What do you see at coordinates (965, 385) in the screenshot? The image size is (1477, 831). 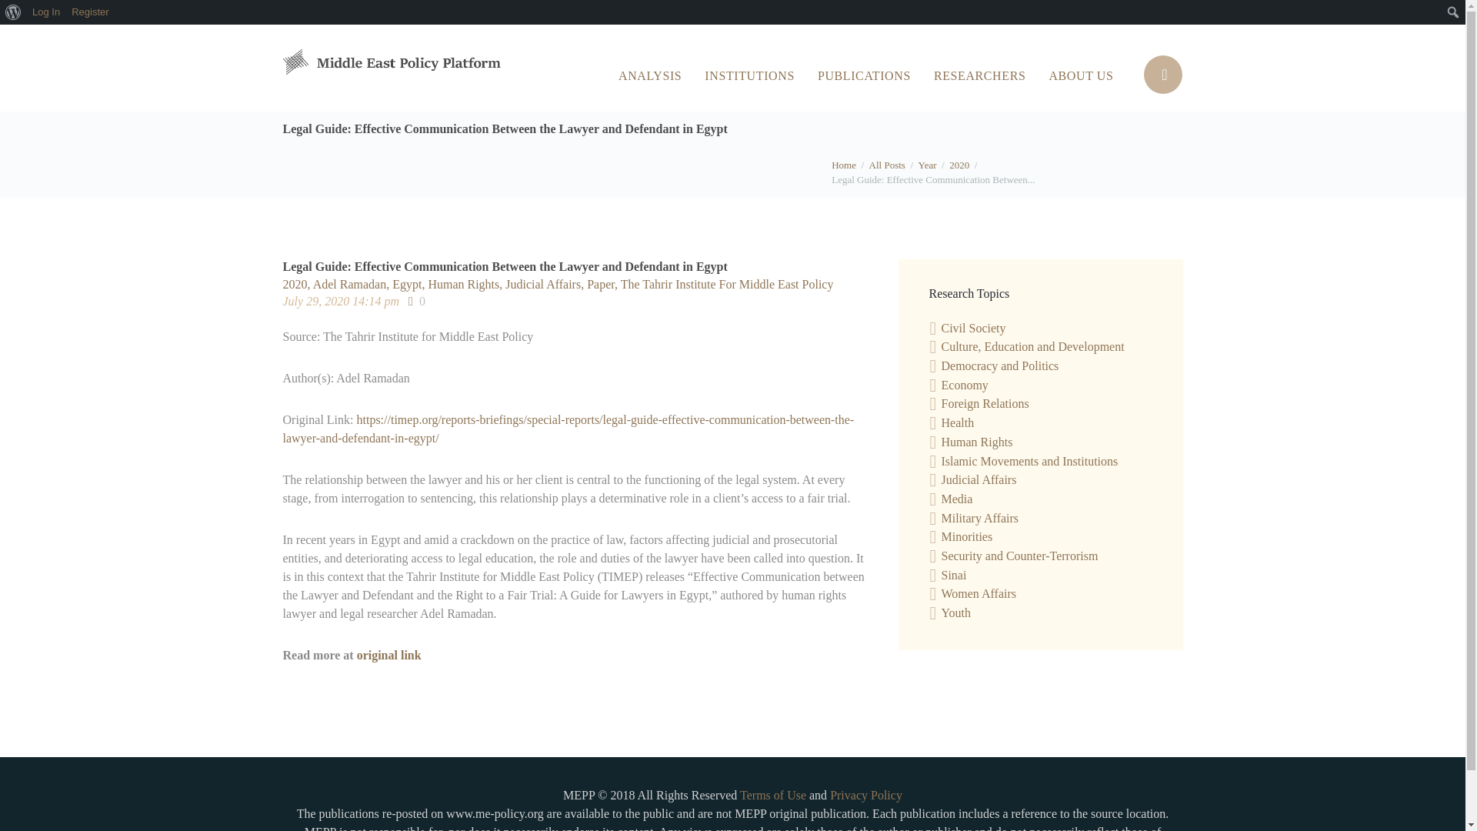 I see `Economy` at bounding box center [965, 385].